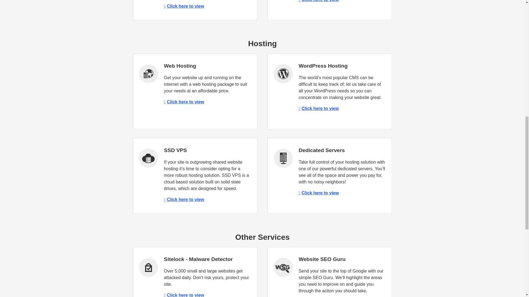 The width and height of the screenshot is (529, 297). I want to click on Click here to view, so click(184, 6).